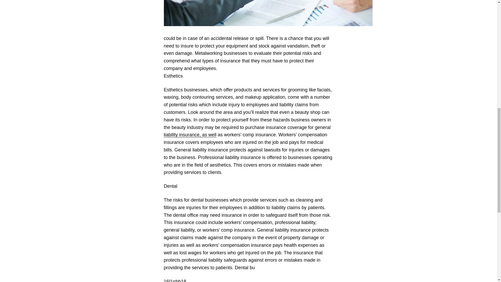 This screenshot has width=501, height=282. I want to click on liability insurance, as well, so click(190, 135).